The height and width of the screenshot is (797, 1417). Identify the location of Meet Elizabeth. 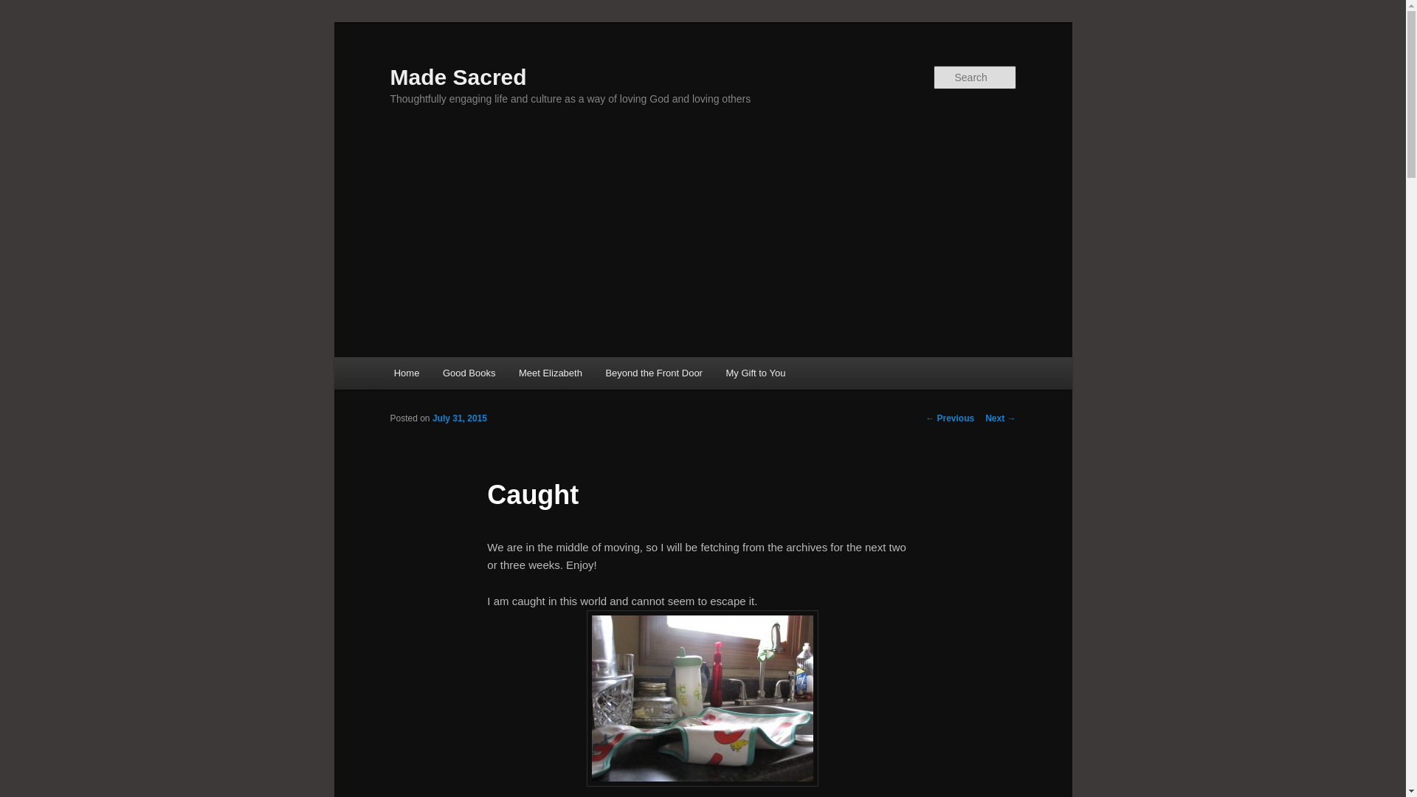
(551, 373).